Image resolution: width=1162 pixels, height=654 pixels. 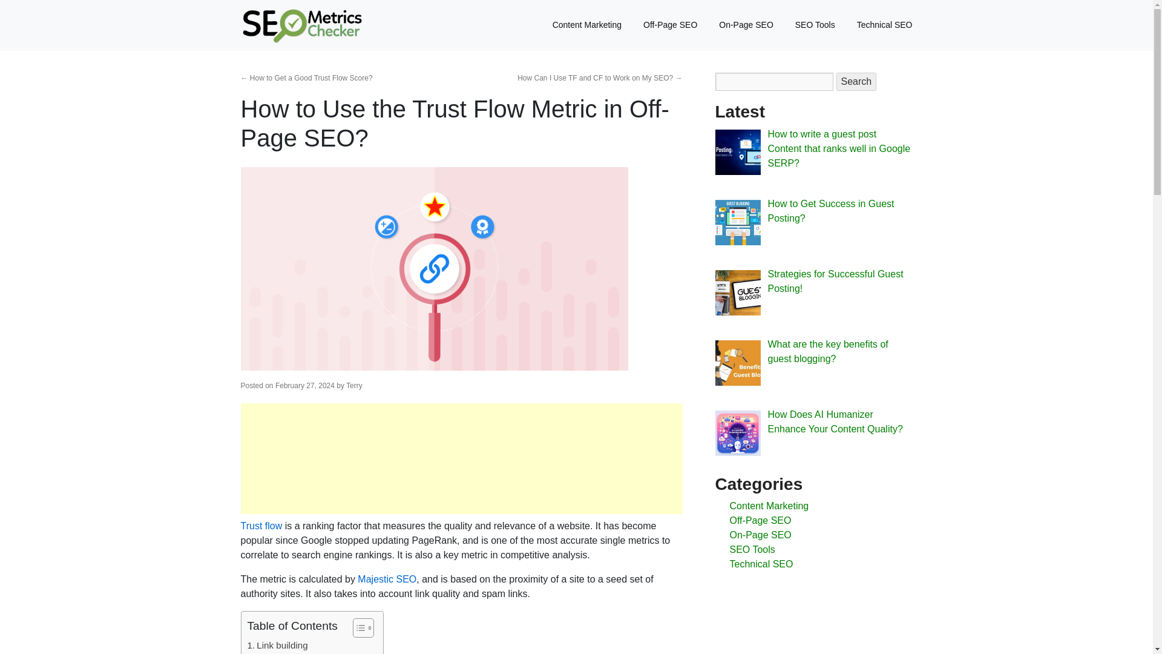 I want to click on How to Get Success in Guest Posting?, so click(x=830, y=211).